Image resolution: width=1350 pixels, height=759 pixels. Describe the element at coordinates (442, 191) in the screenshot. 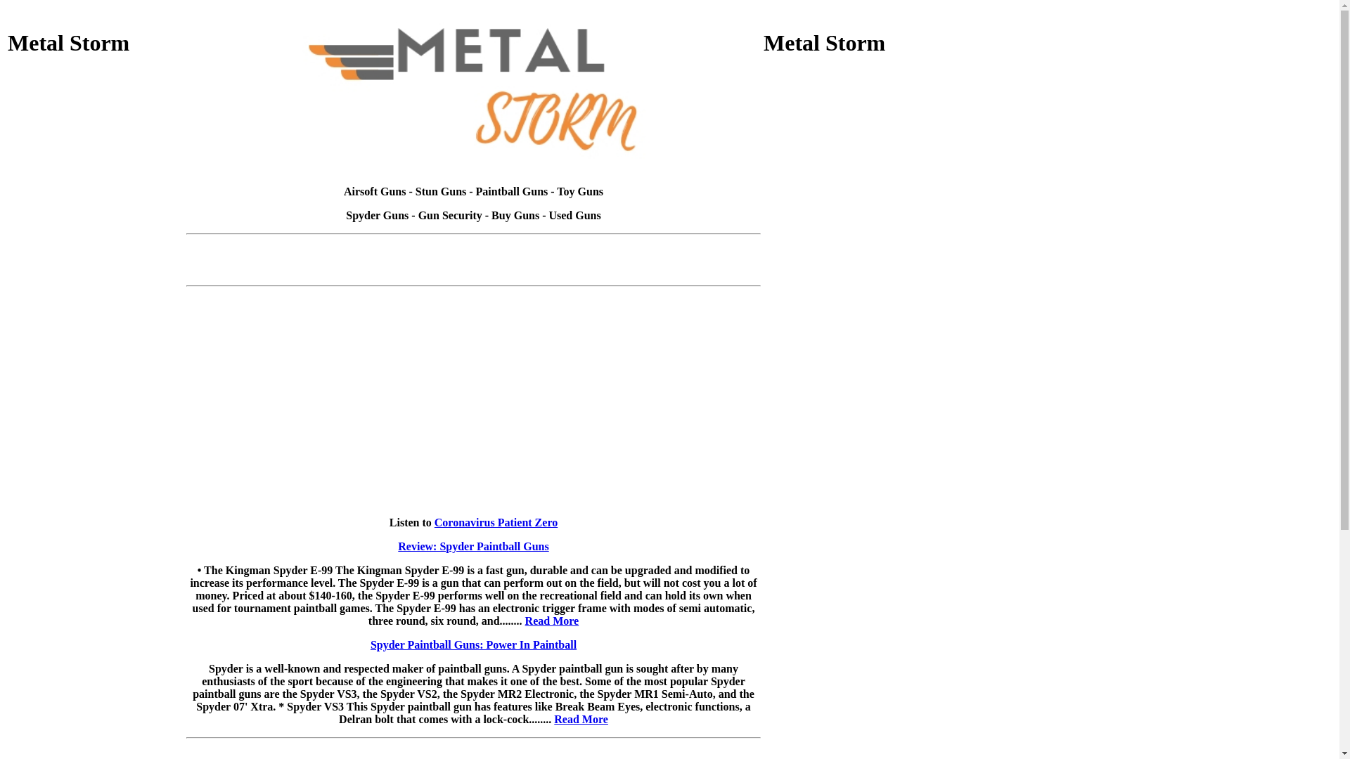

I see `Stun Guns` at that location.